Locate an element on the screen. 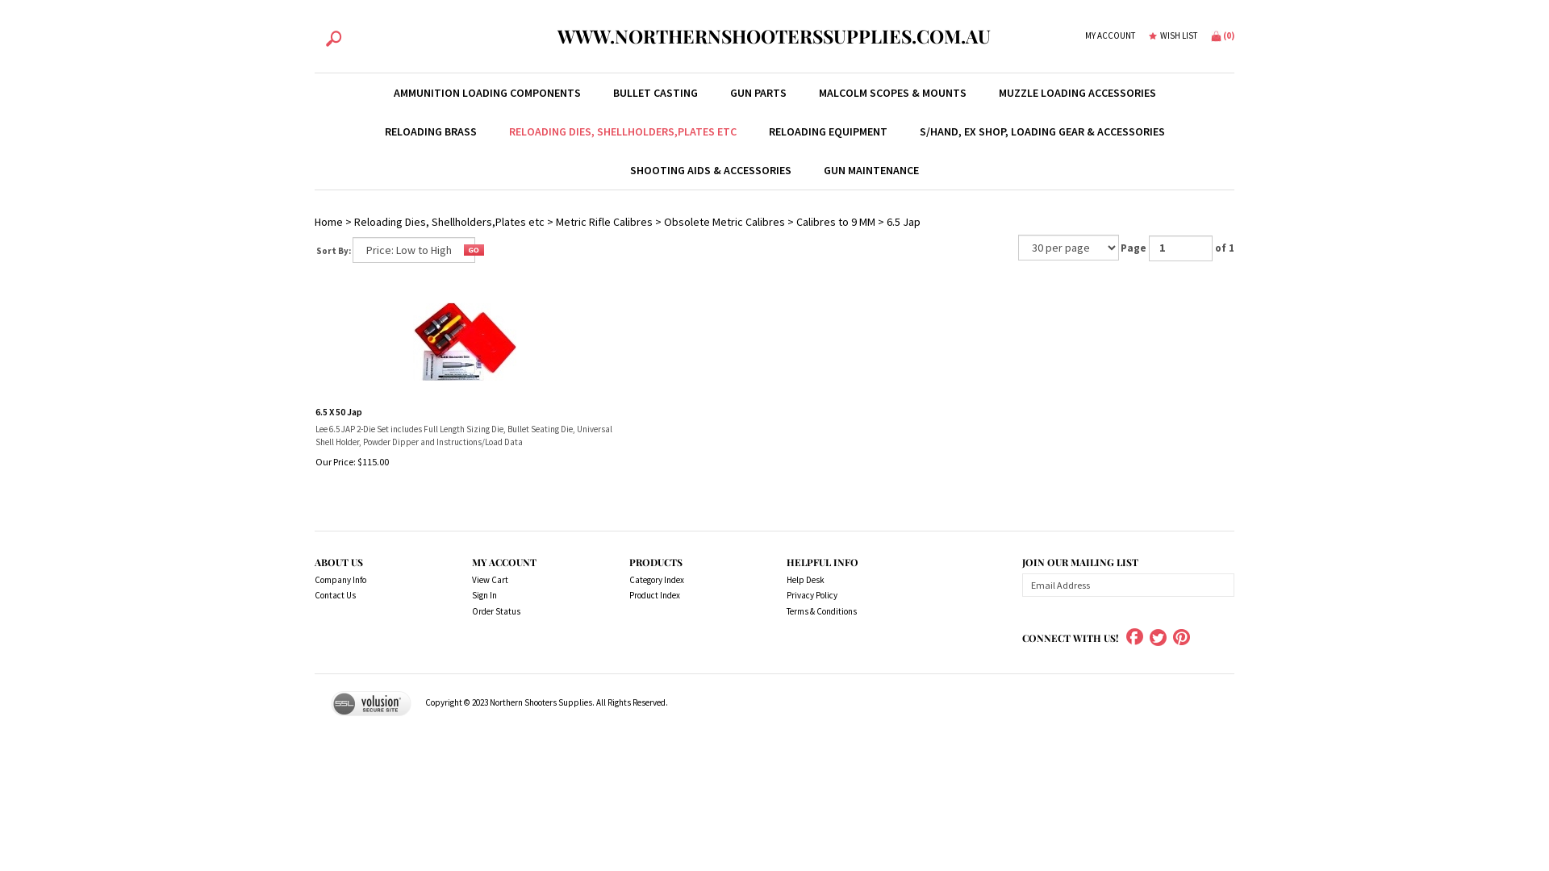 The image size is (1549, 871). Subscribe is located at coordinates (1226, 586).